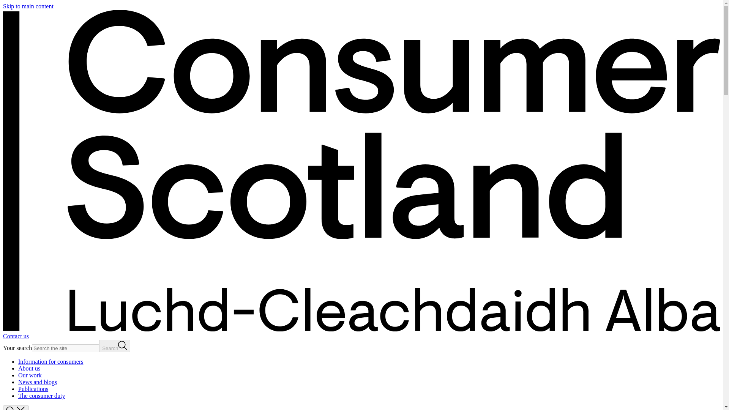 This screenshot has width=729, height=410. I want to click on The consumer duty, so click(42, 396).